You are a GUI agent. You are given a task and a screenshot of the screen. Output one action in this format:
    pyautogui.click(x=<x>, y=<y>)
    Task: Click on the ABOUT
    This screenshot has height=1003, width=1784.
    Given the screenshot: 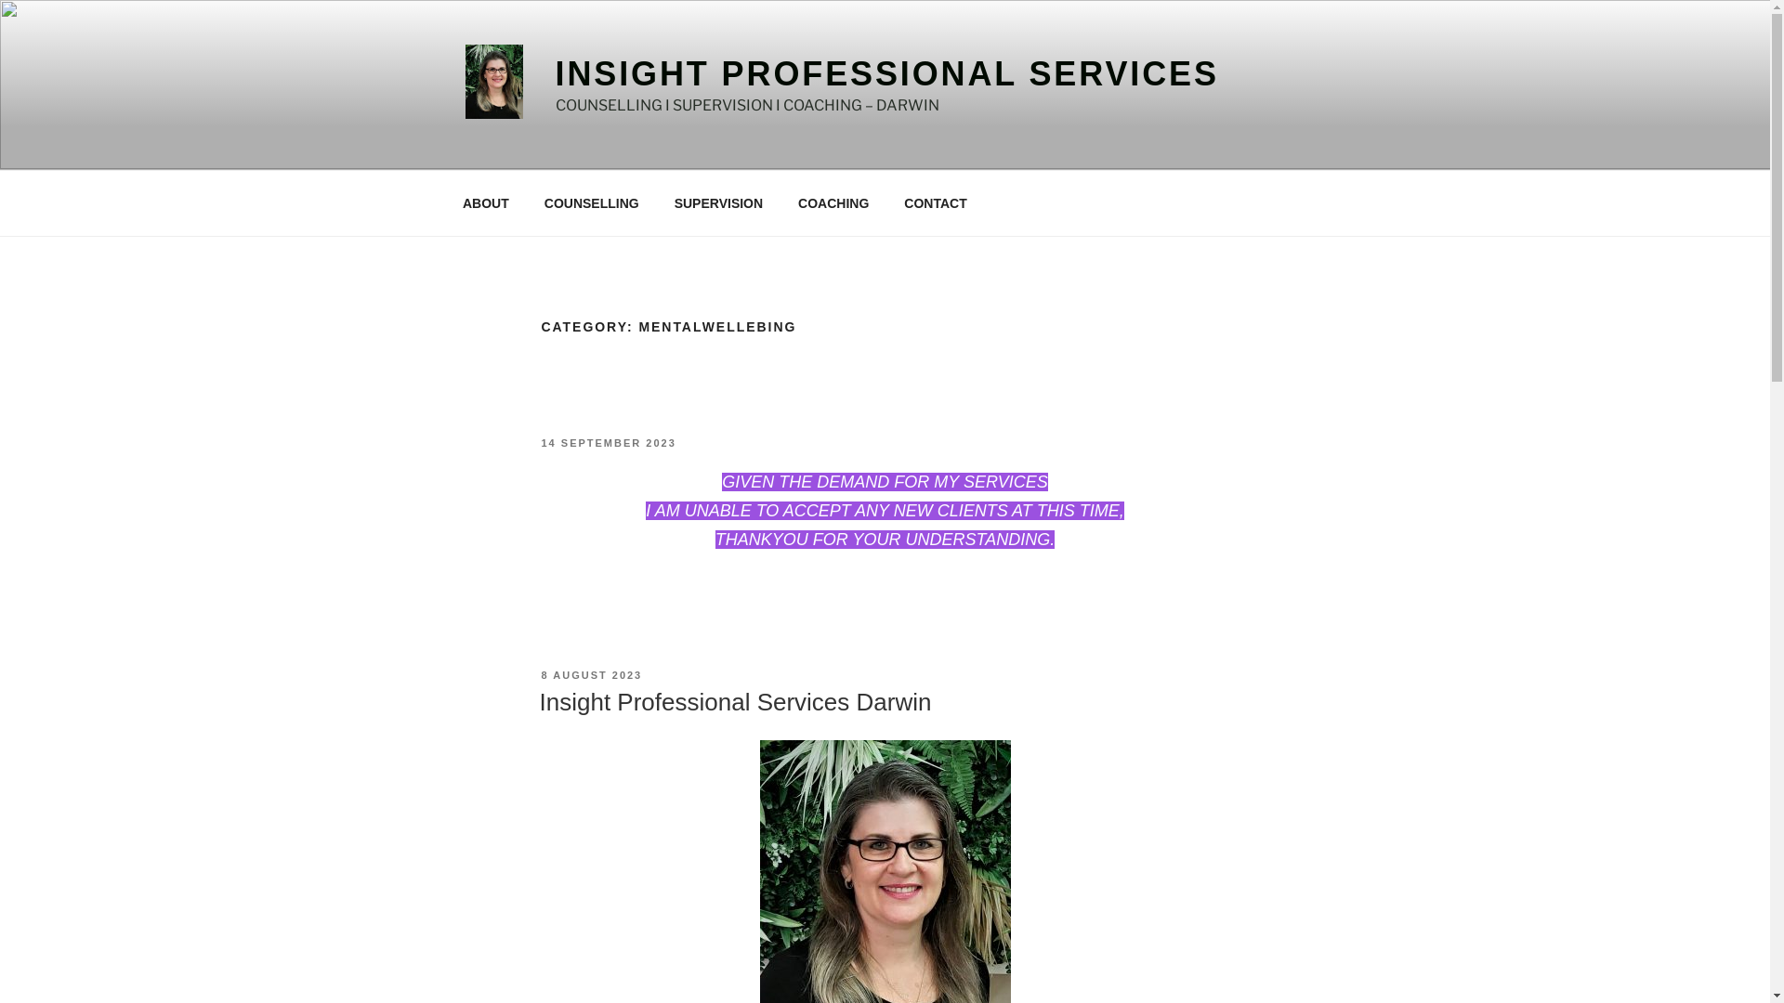 What is the action you would take?
    pyautogui.click(x=485, y=202)
    